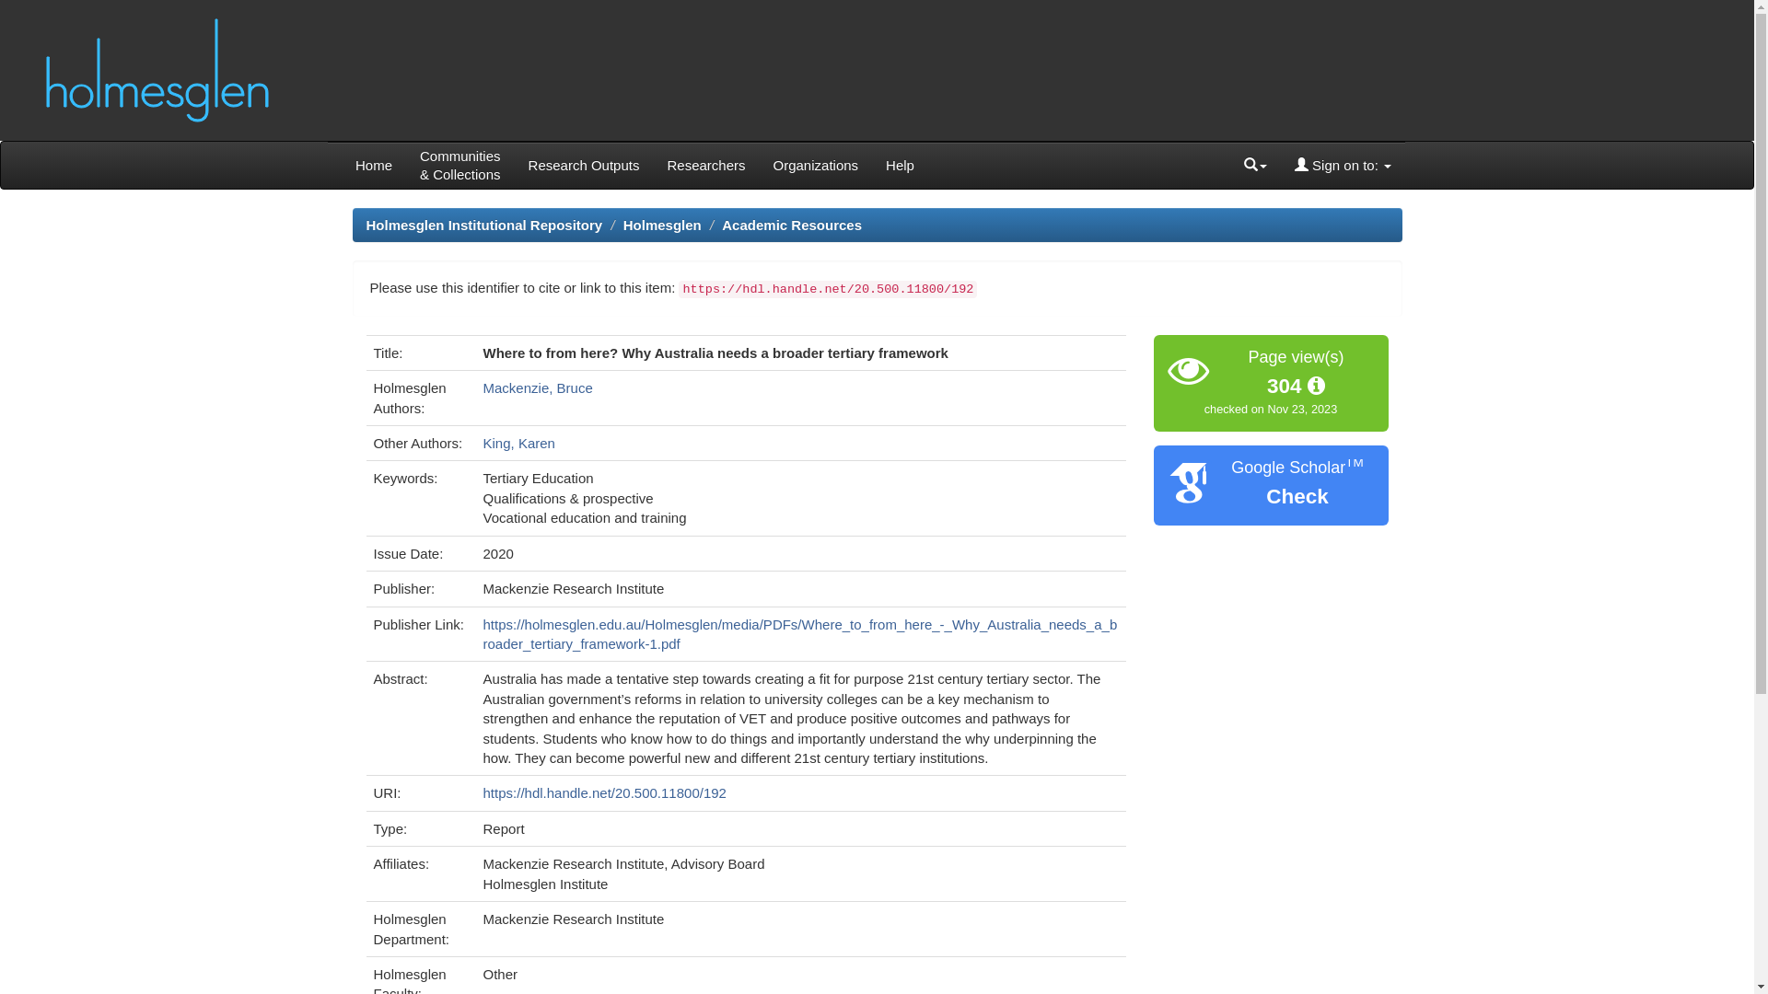 This screenshot has width=1768, height=994. Describe the element at coordinates (374, 166) in the screenshot. I see `Home` at that location.